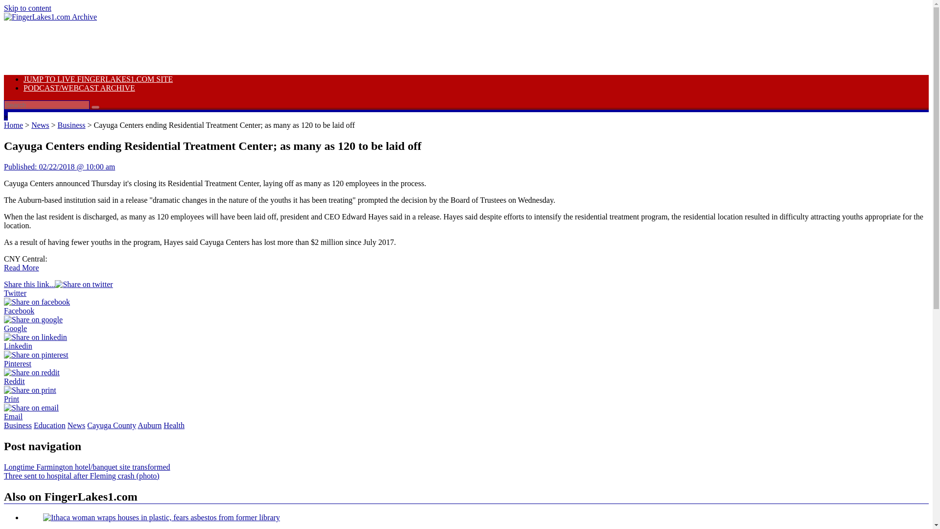 The width and height of the screenshot is (940, 529). Describe the element at coordinates (27, 8) in the screenshot. I see `link` at that location.